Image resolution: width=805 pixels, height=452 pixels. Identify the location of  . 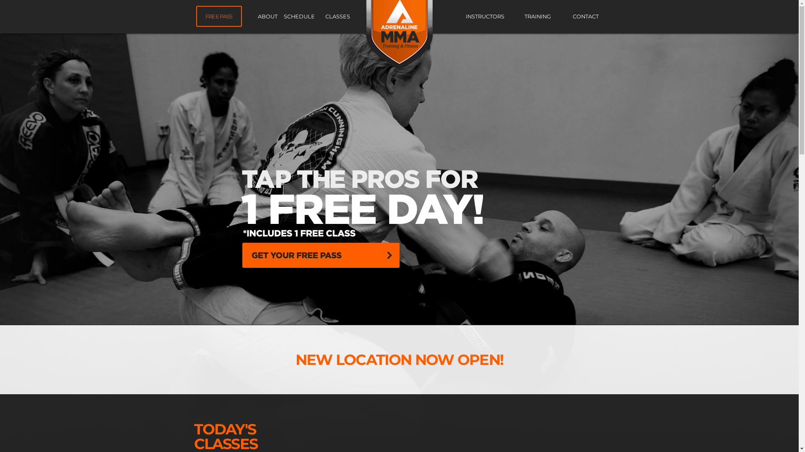
(399, 179).